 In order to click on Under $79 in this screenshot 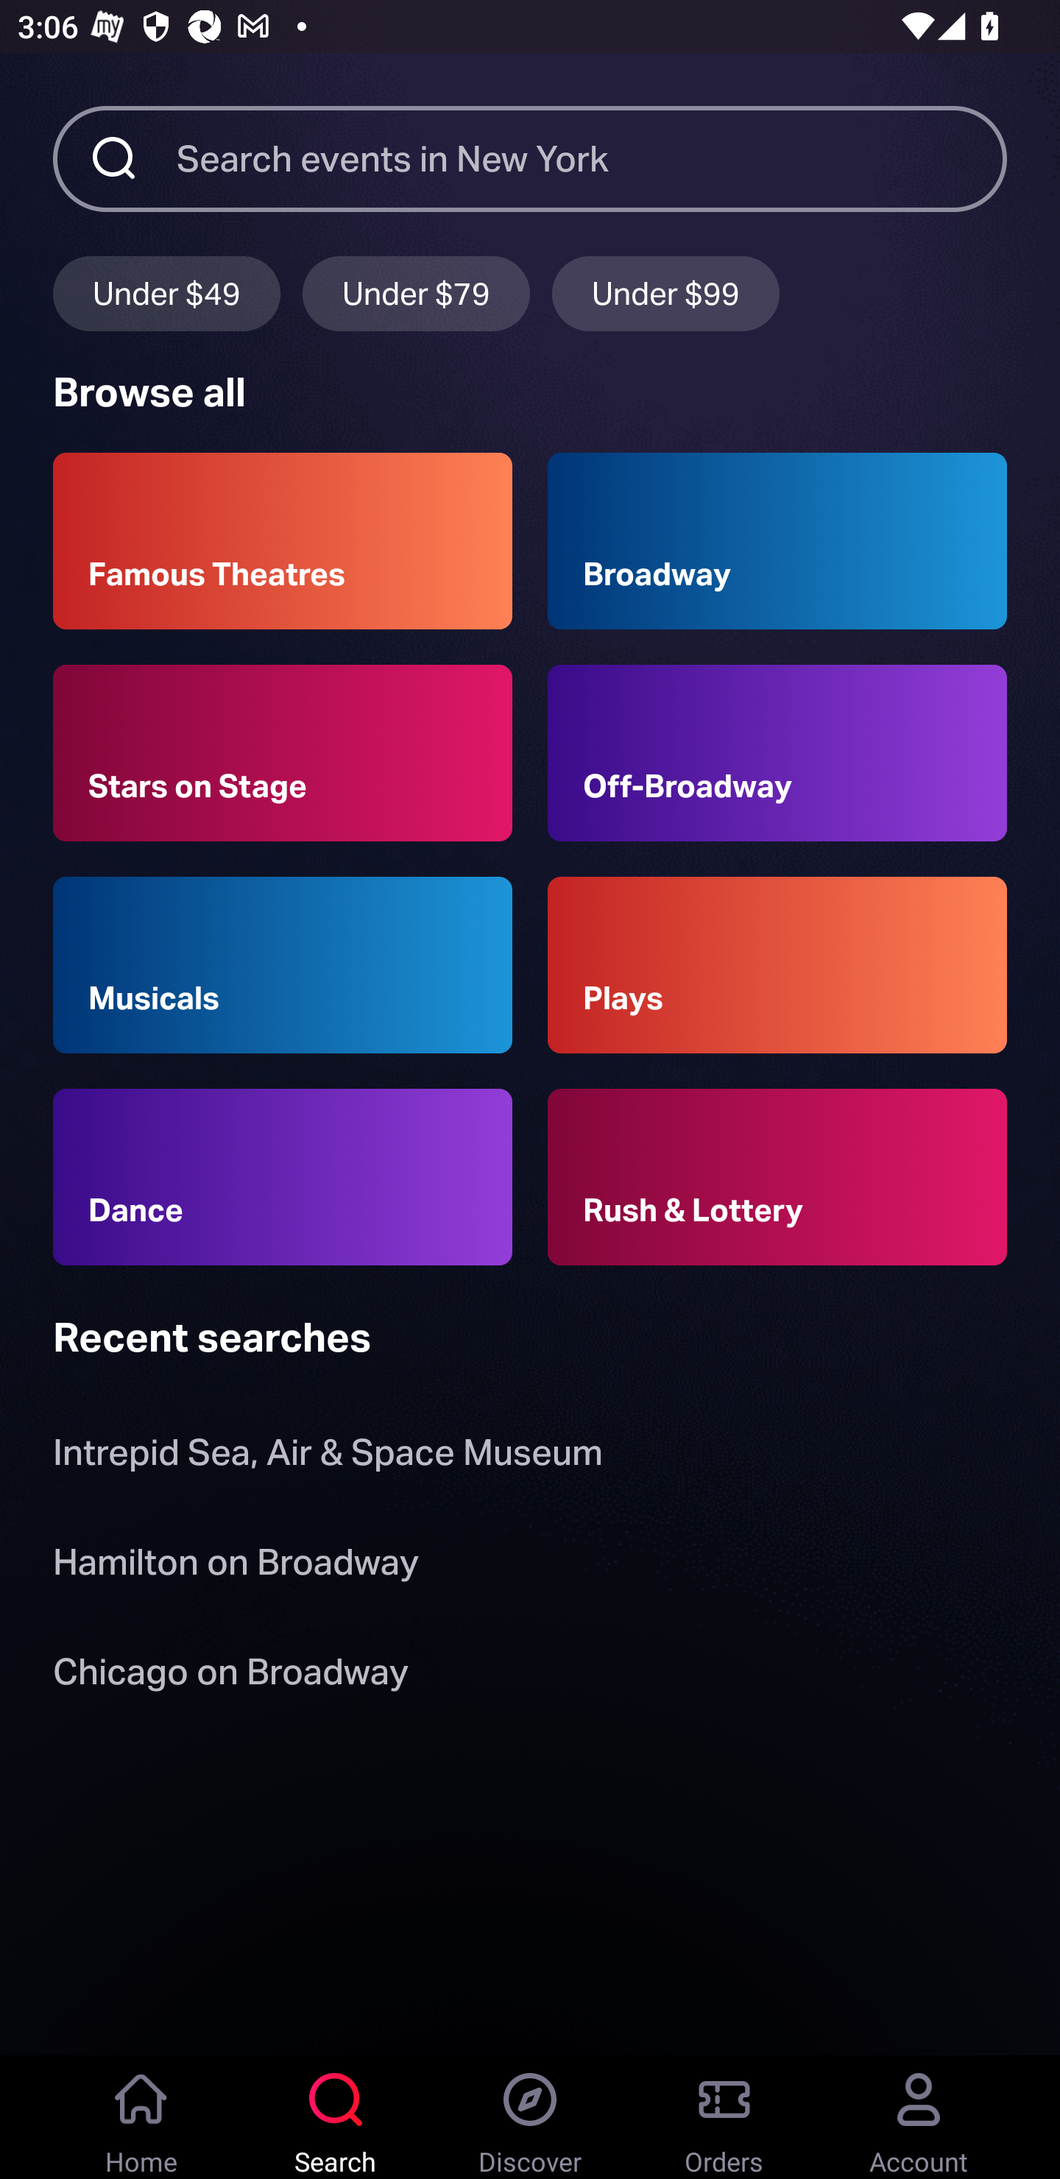, I will do `click(416, 294)`.